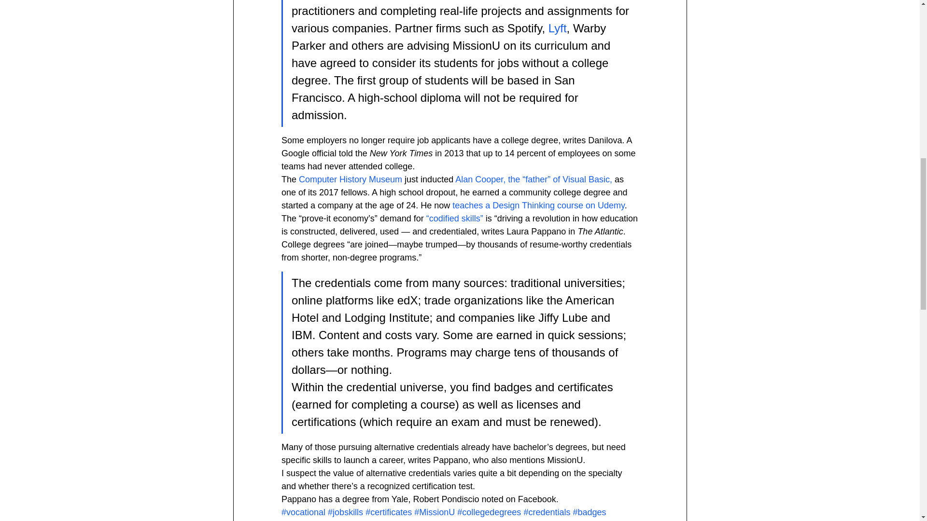 The width and height of the screenshot is (927, 521). What do you see at coordinates (538, 206) in the screenshot?
I see `teaches a Design Thinking course on Udemy` at bounding box center [538, 206].